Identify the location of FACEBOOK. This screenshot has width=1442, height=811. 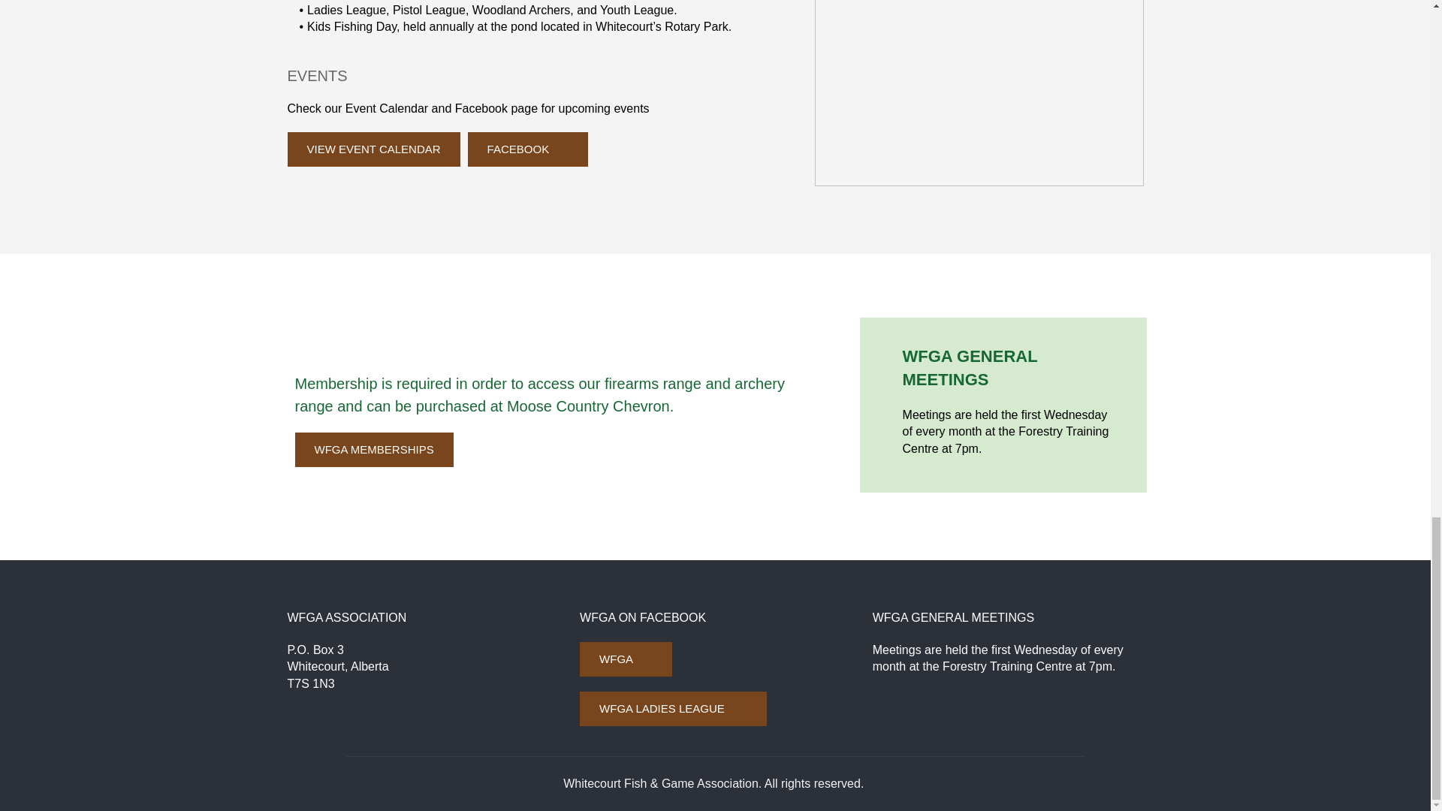
(527, 149).